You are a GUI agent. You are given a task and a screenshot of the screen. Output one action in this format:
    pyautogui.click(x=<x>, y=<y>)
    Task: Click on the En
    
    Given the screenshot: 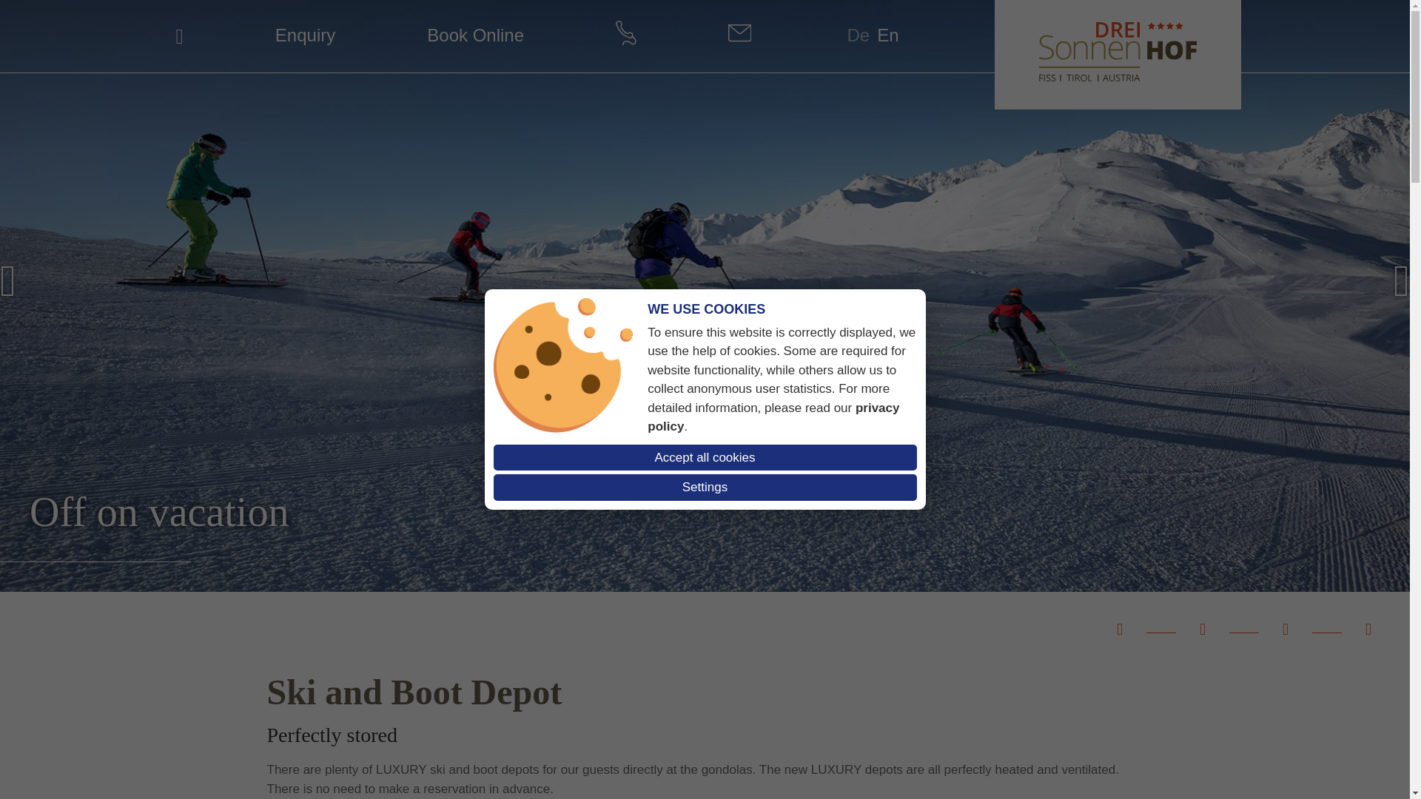 What is the action you would take?
    pyautogui.click(x=887, y=34)
    